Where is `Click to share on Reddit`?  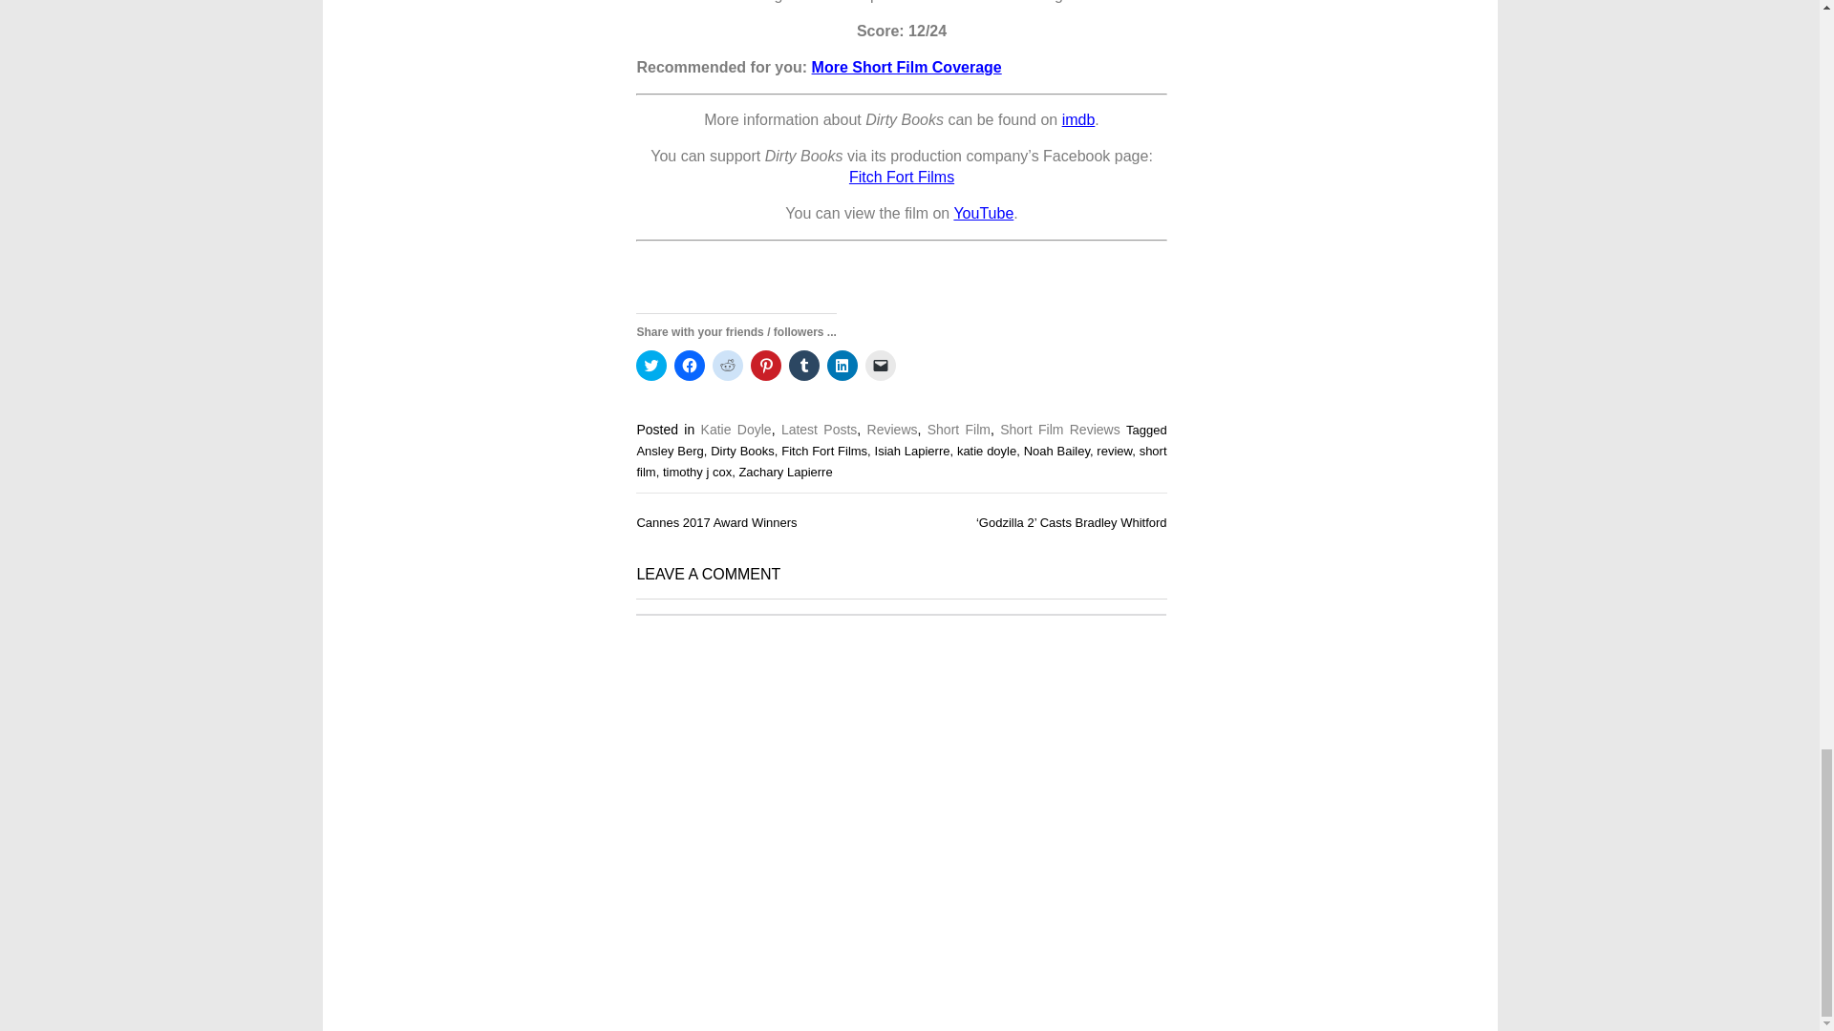
Click to share on Reddit is located at coordinates (728, 365).